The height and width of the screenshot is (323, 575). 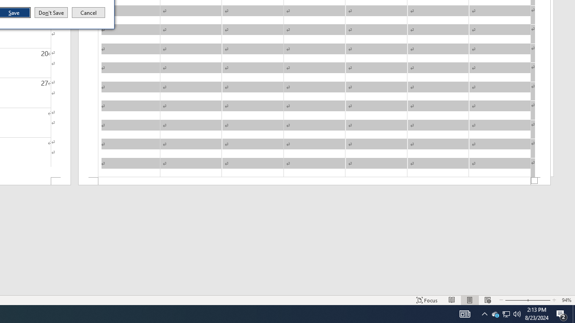 What do you see at coordinates (506, 314) in the screenshot?
I see `Action Center, 2 new notifications` at bounding box center [506, 314].